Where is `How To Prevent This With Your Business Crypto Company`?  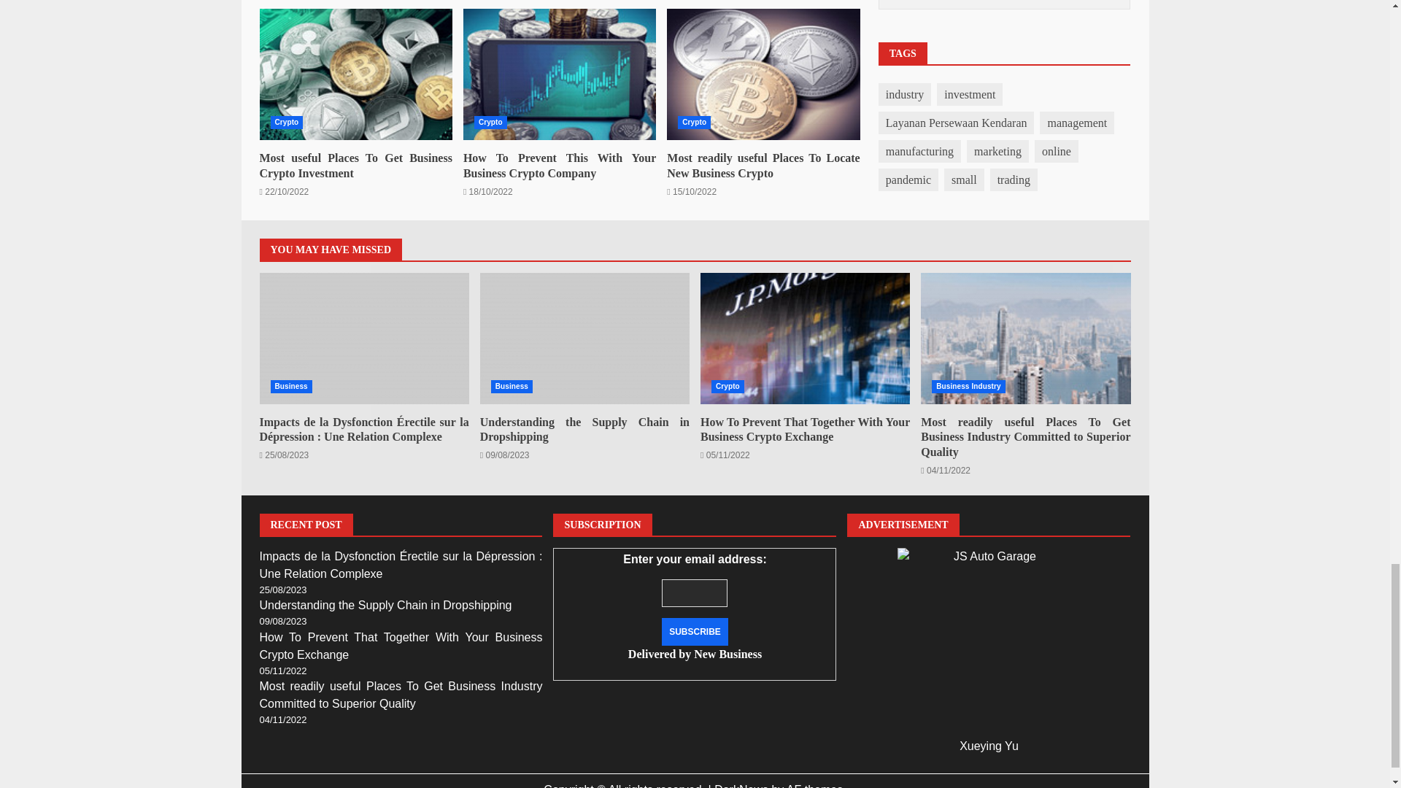 How To Prevent This With Your Business Crypto Company is located at coordinates (559, 74).